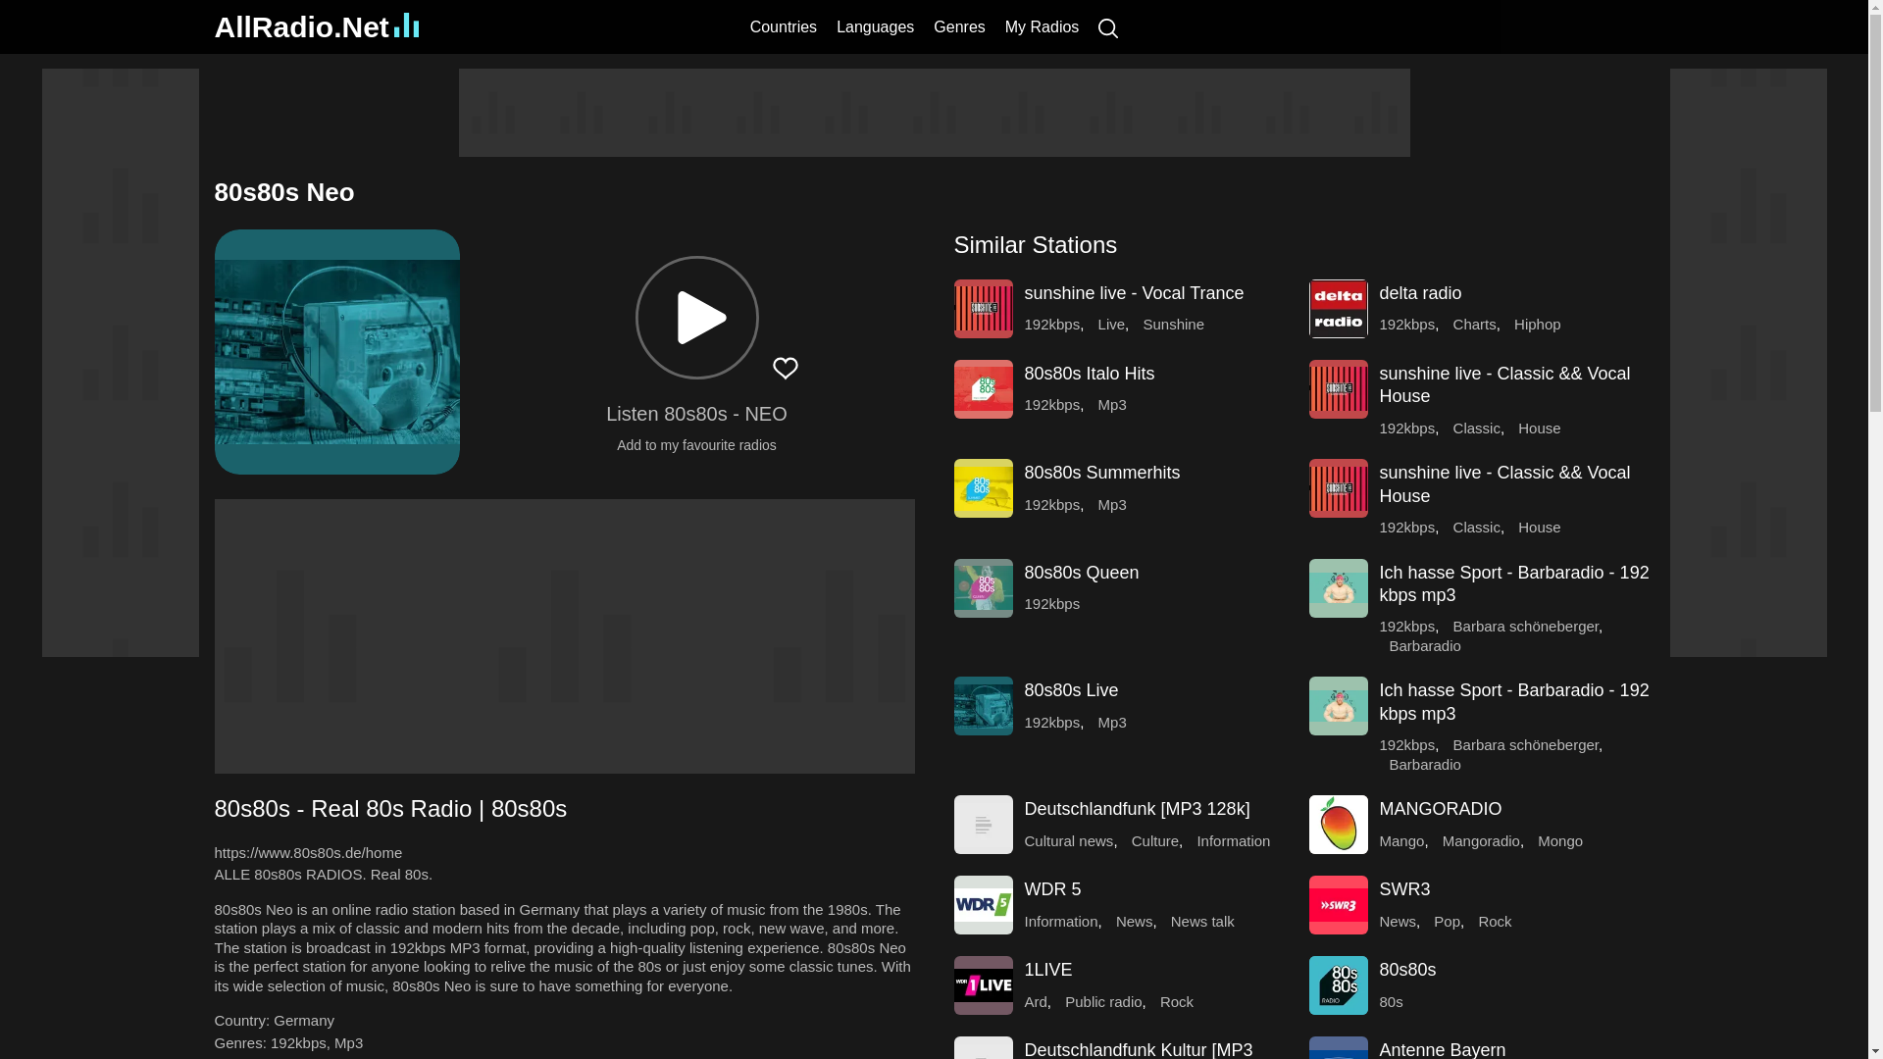 This screenshot has height=1059, width=1883. What do you see at coordinates (1134, 292) in the screenshot?
I see `sunshine live - Vocal Trance` at bounding box center [1134, 292].